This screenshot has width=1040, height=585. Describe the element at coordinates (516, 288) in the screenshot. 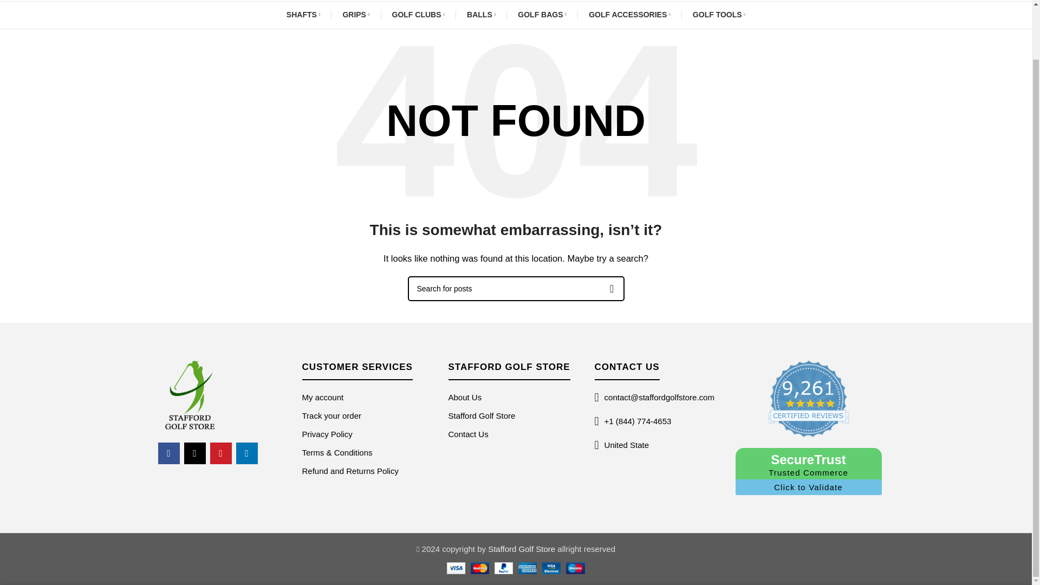

I see `Search for posts` at that location.